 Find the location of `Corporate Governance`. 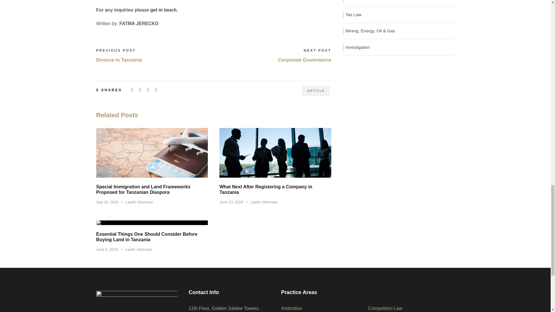

Corporate Governance is located at coordinates (305, 60).